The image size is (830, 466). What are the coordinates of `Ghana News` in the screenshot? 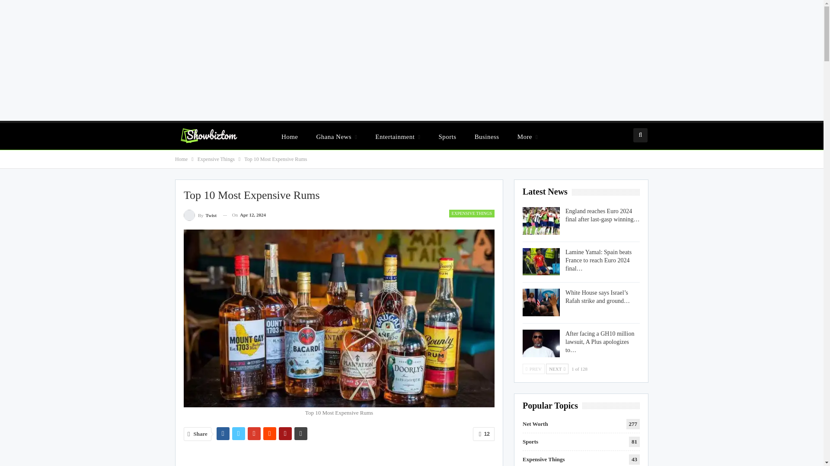 It's located at (336, 136).